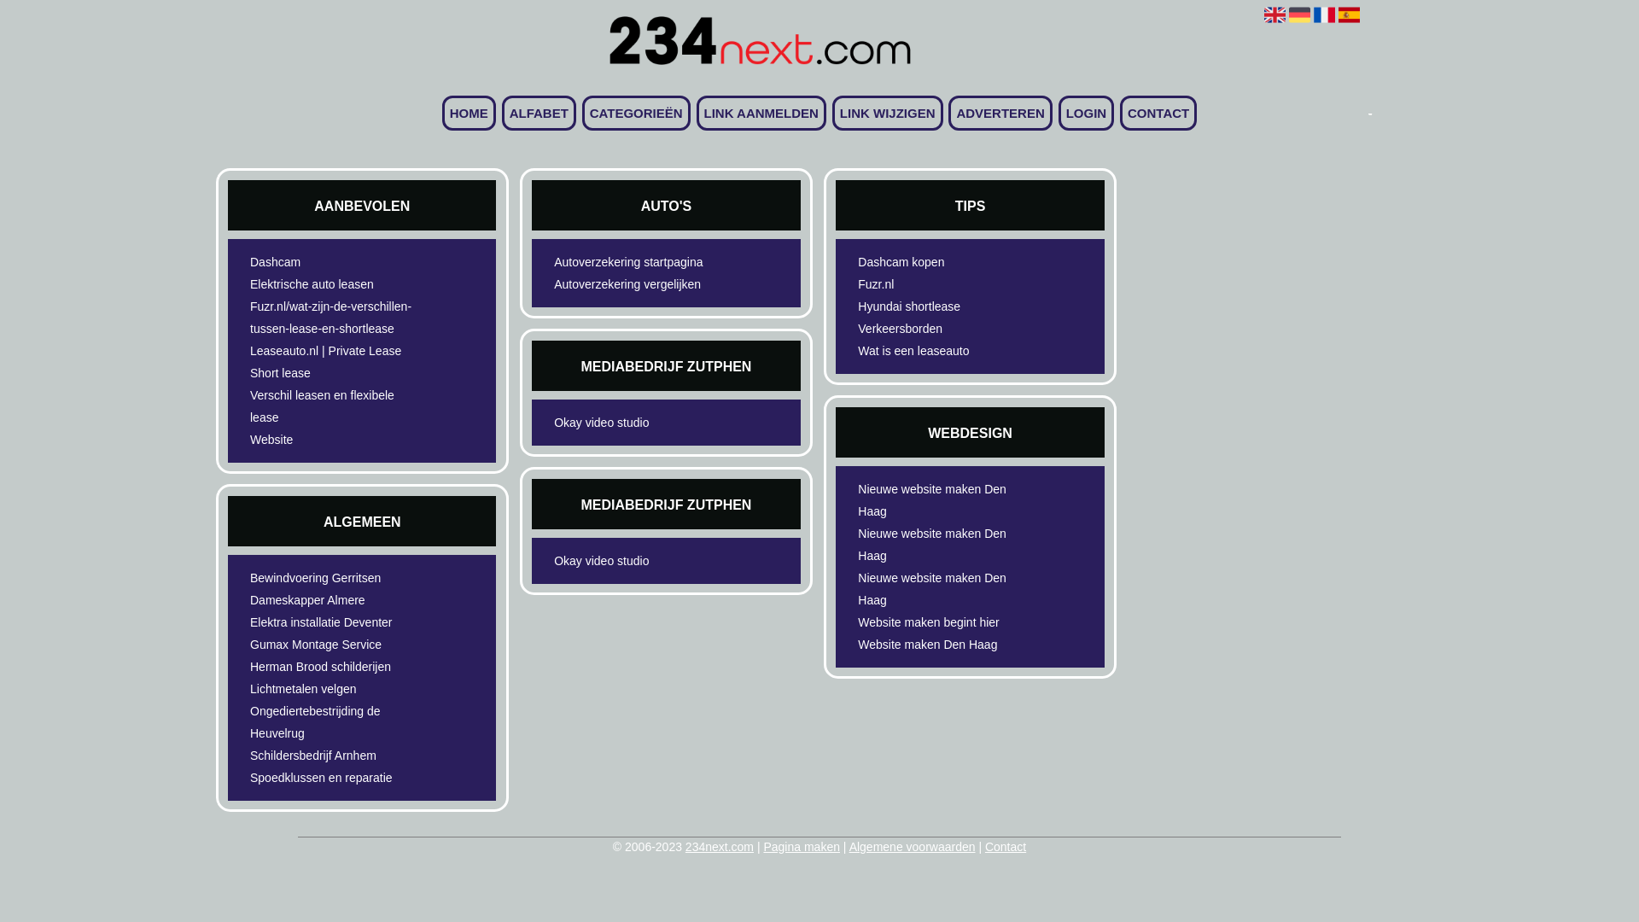  I want to click on Elektra installatie Deventer, so click(333, 622).